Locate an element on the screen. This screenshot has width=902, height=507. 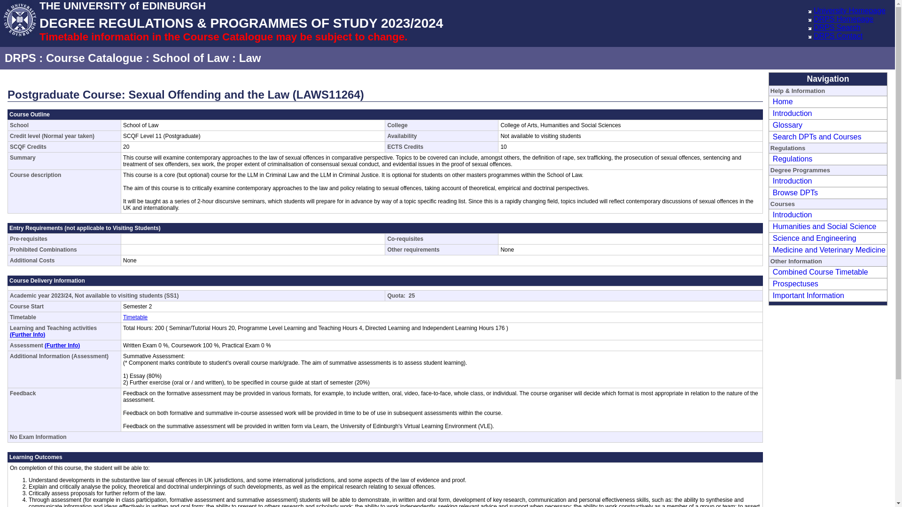
DRPS Homepage is located at coordinates (843, 19).